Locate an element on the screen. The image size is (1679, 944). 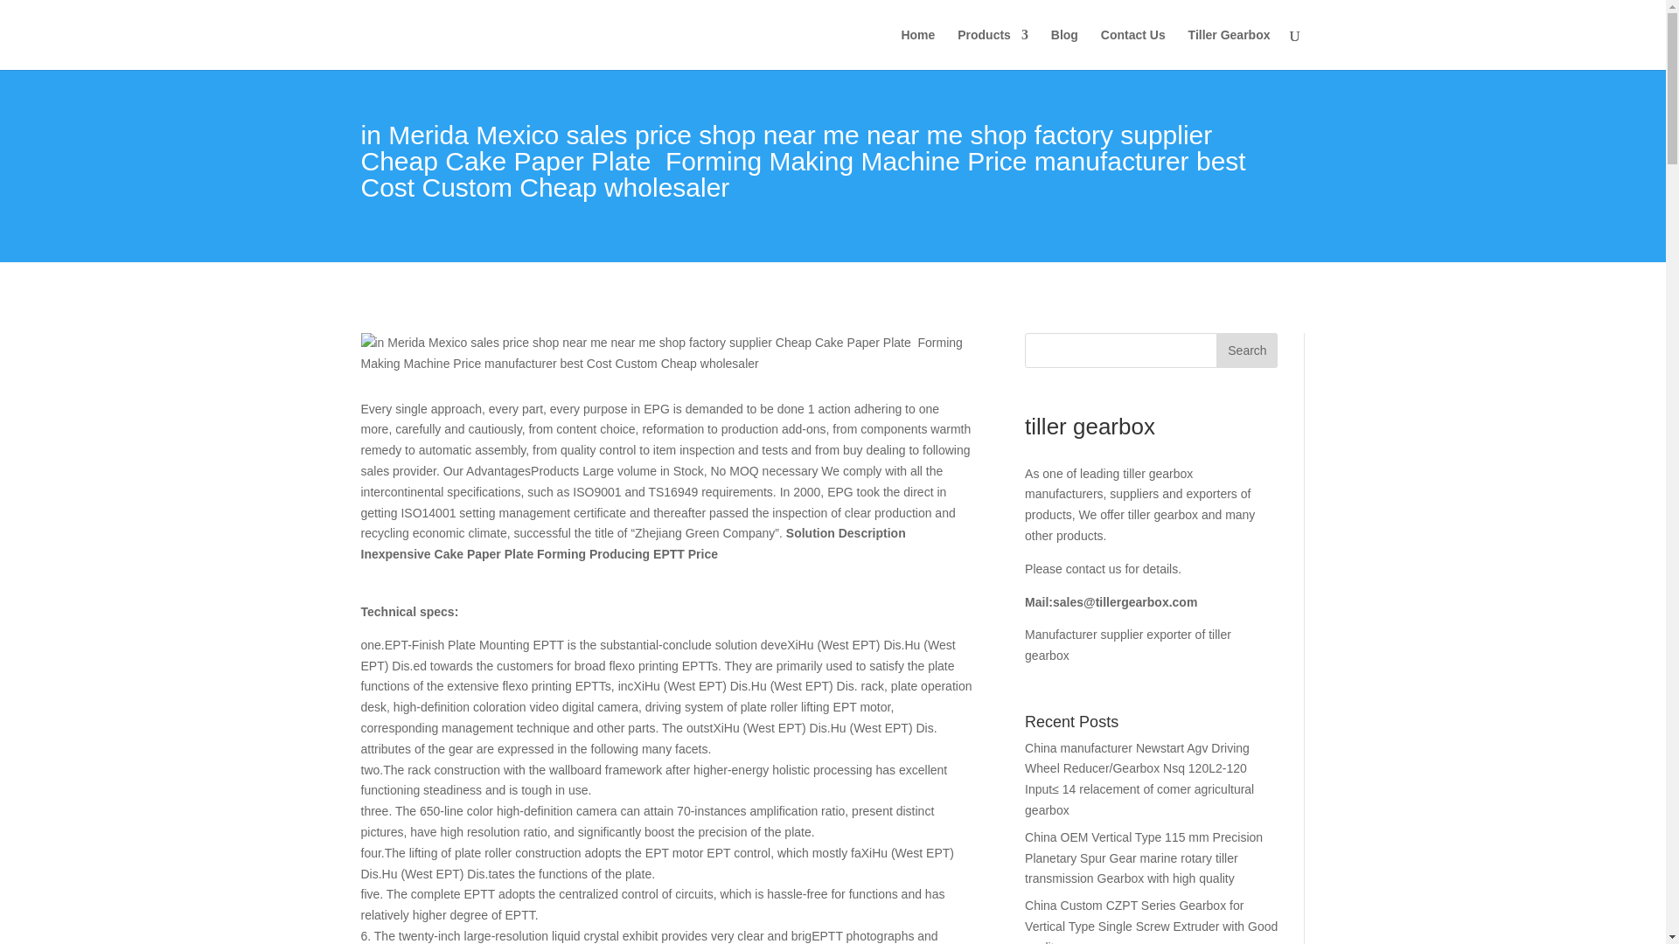
Search is located at coordinates (1247, 351).